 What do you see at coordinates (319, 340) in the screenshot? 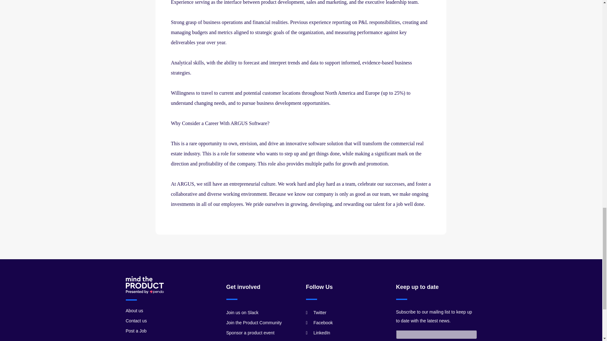
I see `Instagram` at bounding box center [319, 340].